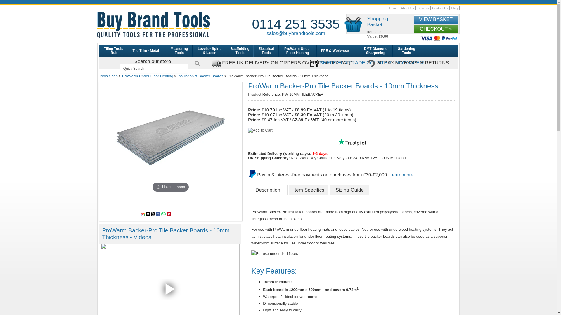 The image size is (561, 315). What do you see at coordinates (436, 20) in the screenshot?
I see `VIEW BASKET` at bounding box center [436, 20].